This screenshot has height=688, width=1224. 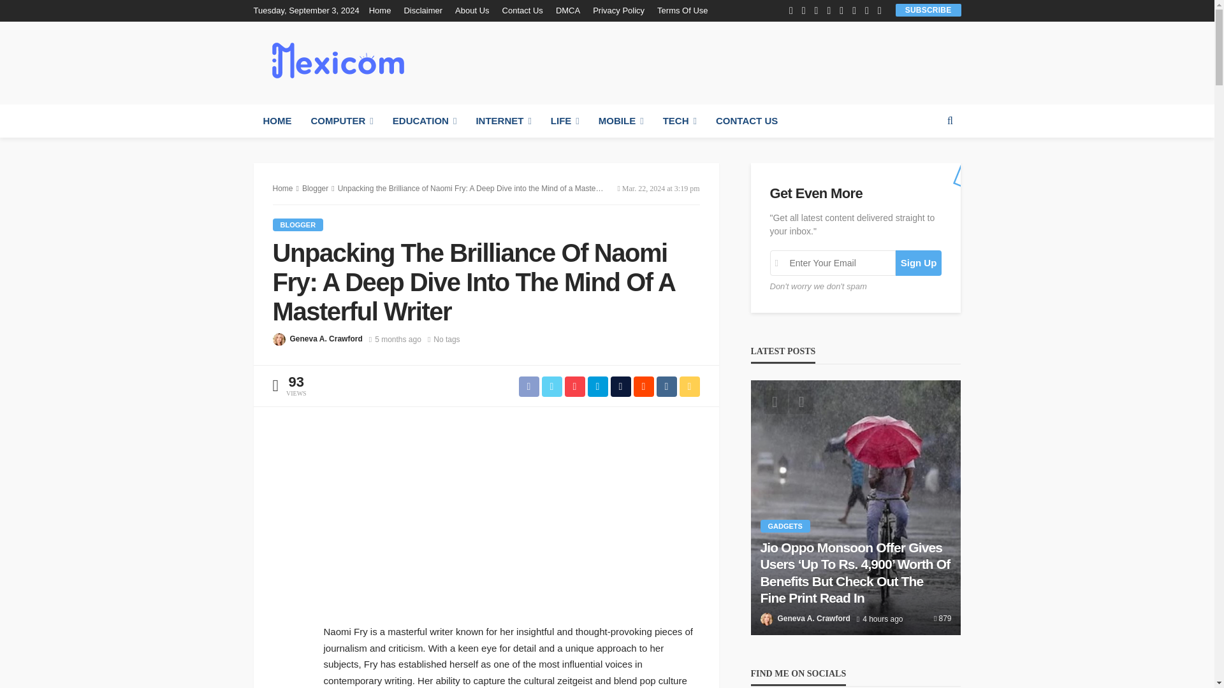 I want to click on DMCA, so click(x=567, y=10).